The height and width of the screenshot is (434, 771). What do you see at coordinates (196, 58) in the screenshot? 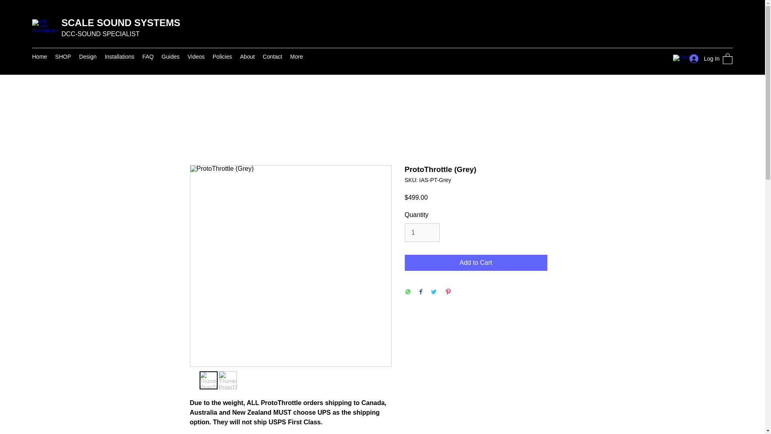
I see `Videos` at bounding box center [196, 58].